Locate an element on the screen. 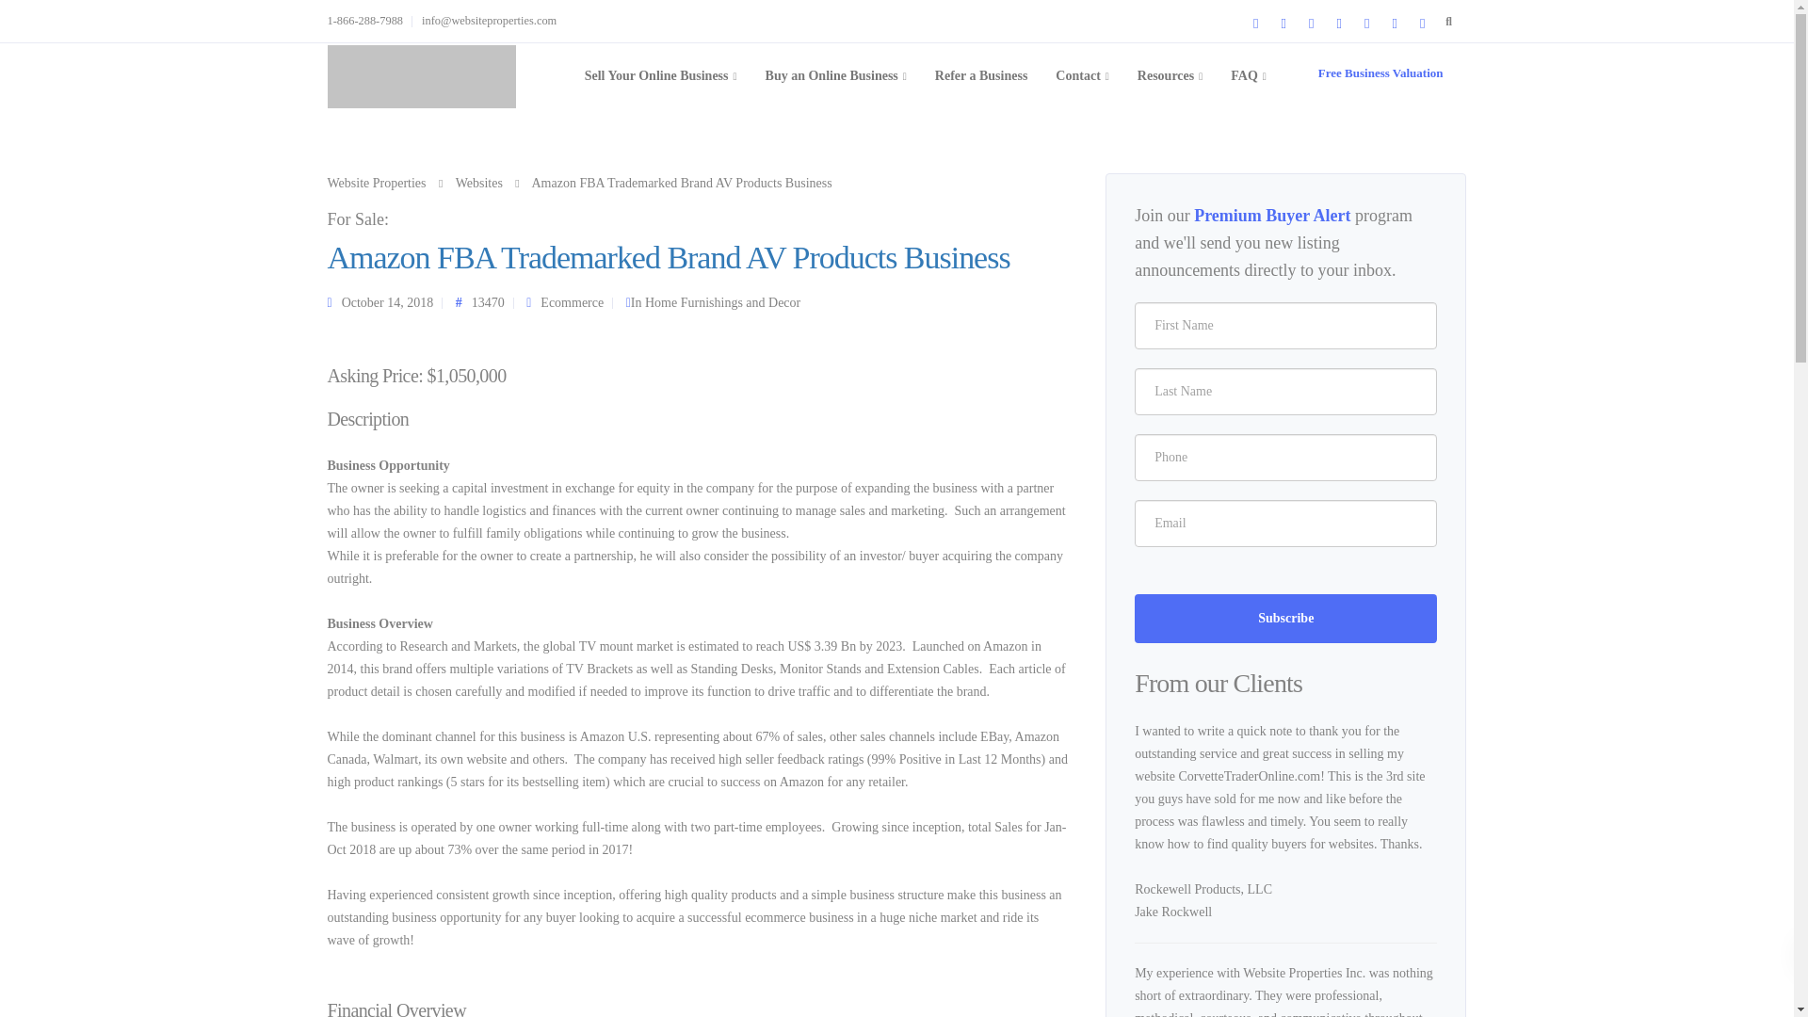  1-866-288-7988 is located at coordinates (370, 21).